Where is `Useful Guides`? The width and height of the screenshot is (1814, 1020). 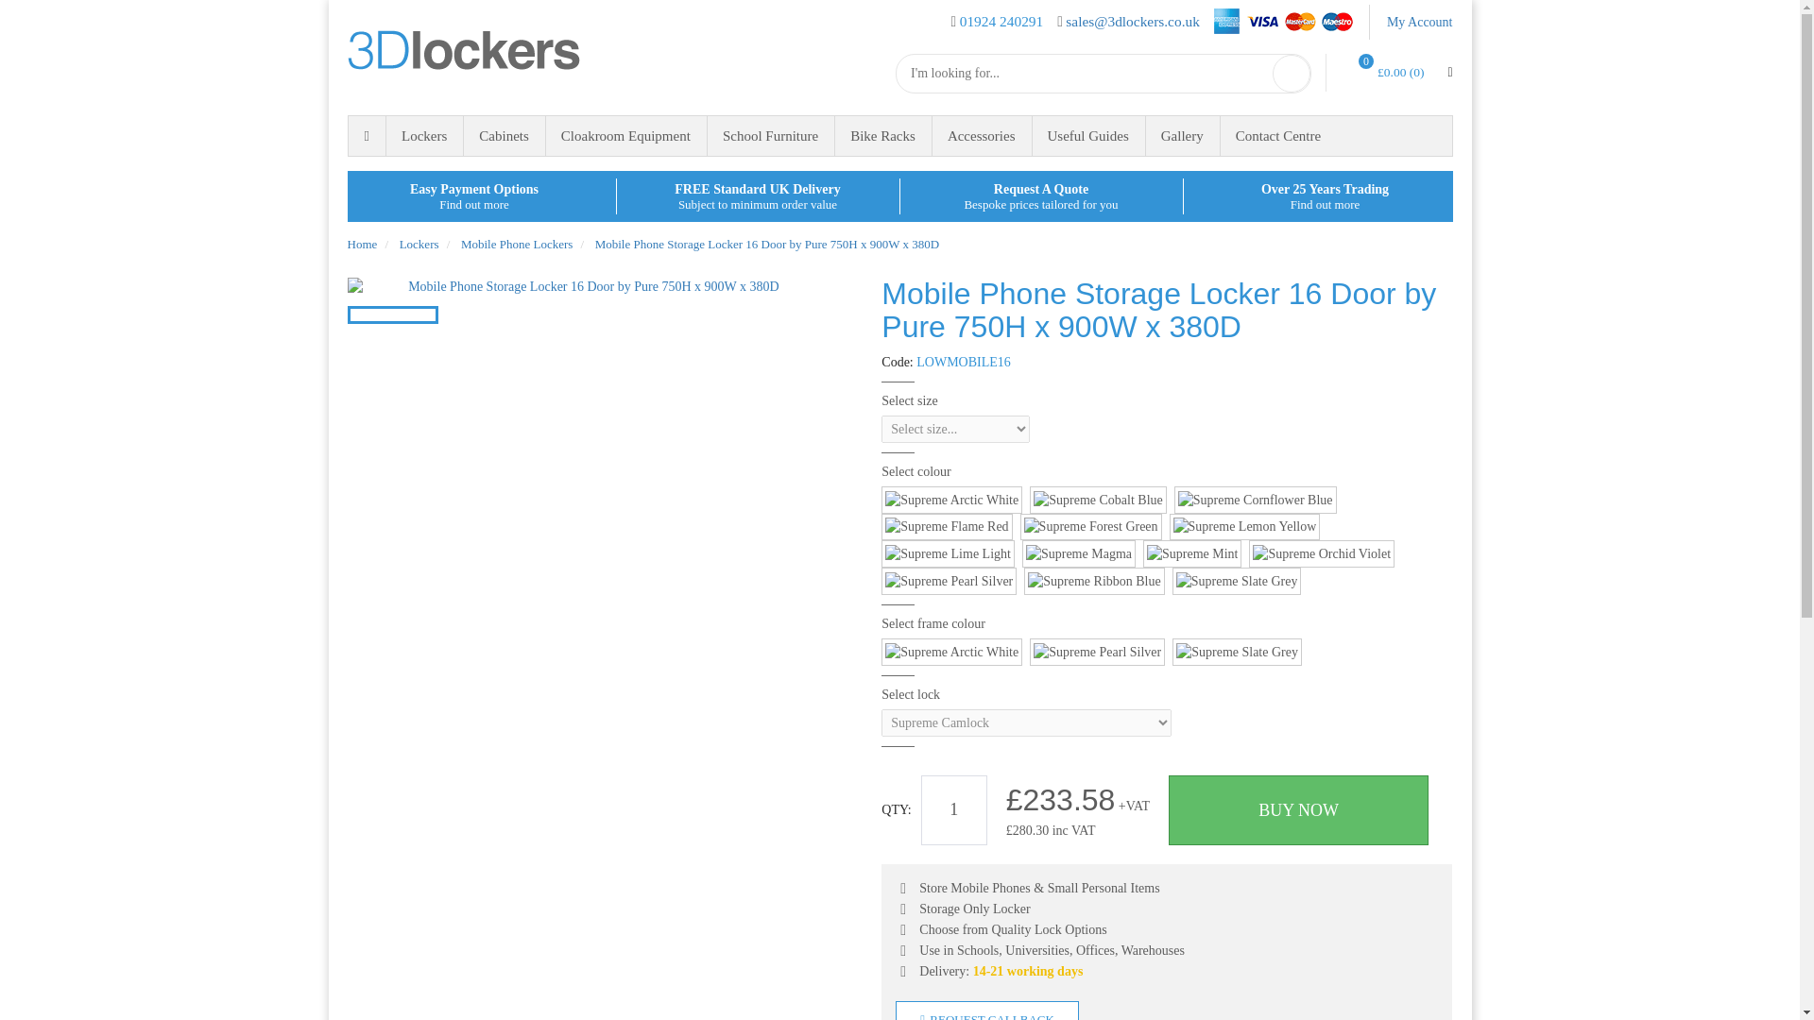
Useful Guides is located at coordinates (1088, 136).